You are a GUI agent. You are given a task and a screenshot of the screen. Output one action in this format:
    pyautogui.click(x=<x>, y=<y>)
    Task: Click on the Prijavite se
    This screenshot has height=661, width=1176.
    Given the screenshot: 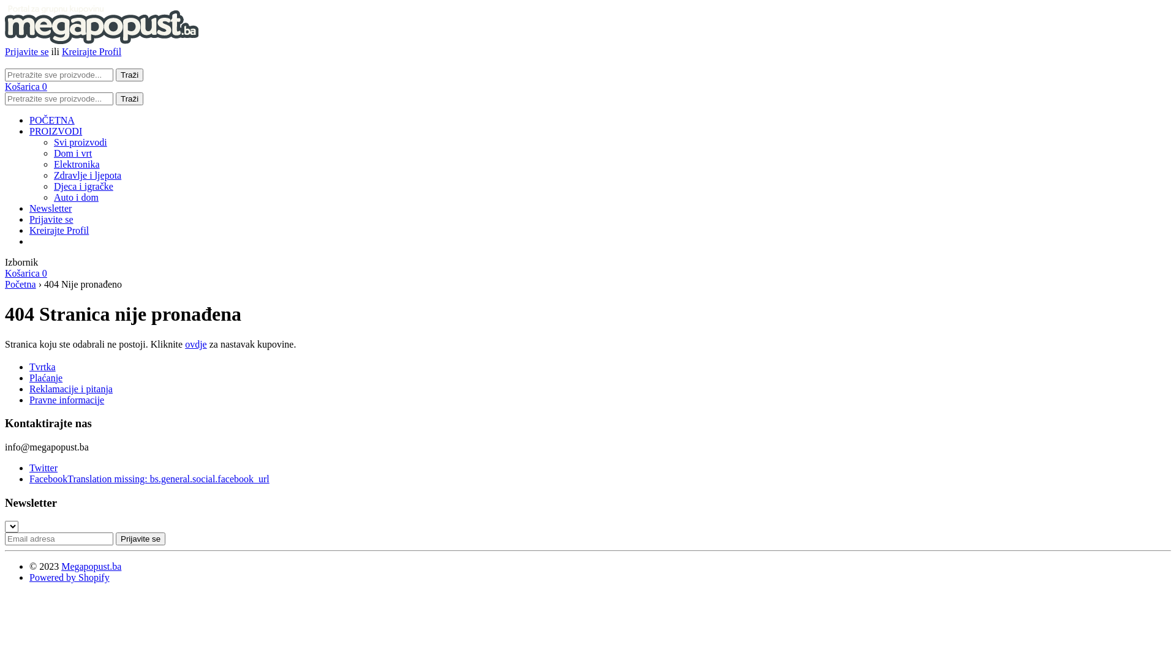 What is the action you would take?
    pyautogui.click(x=141, y=539)
    